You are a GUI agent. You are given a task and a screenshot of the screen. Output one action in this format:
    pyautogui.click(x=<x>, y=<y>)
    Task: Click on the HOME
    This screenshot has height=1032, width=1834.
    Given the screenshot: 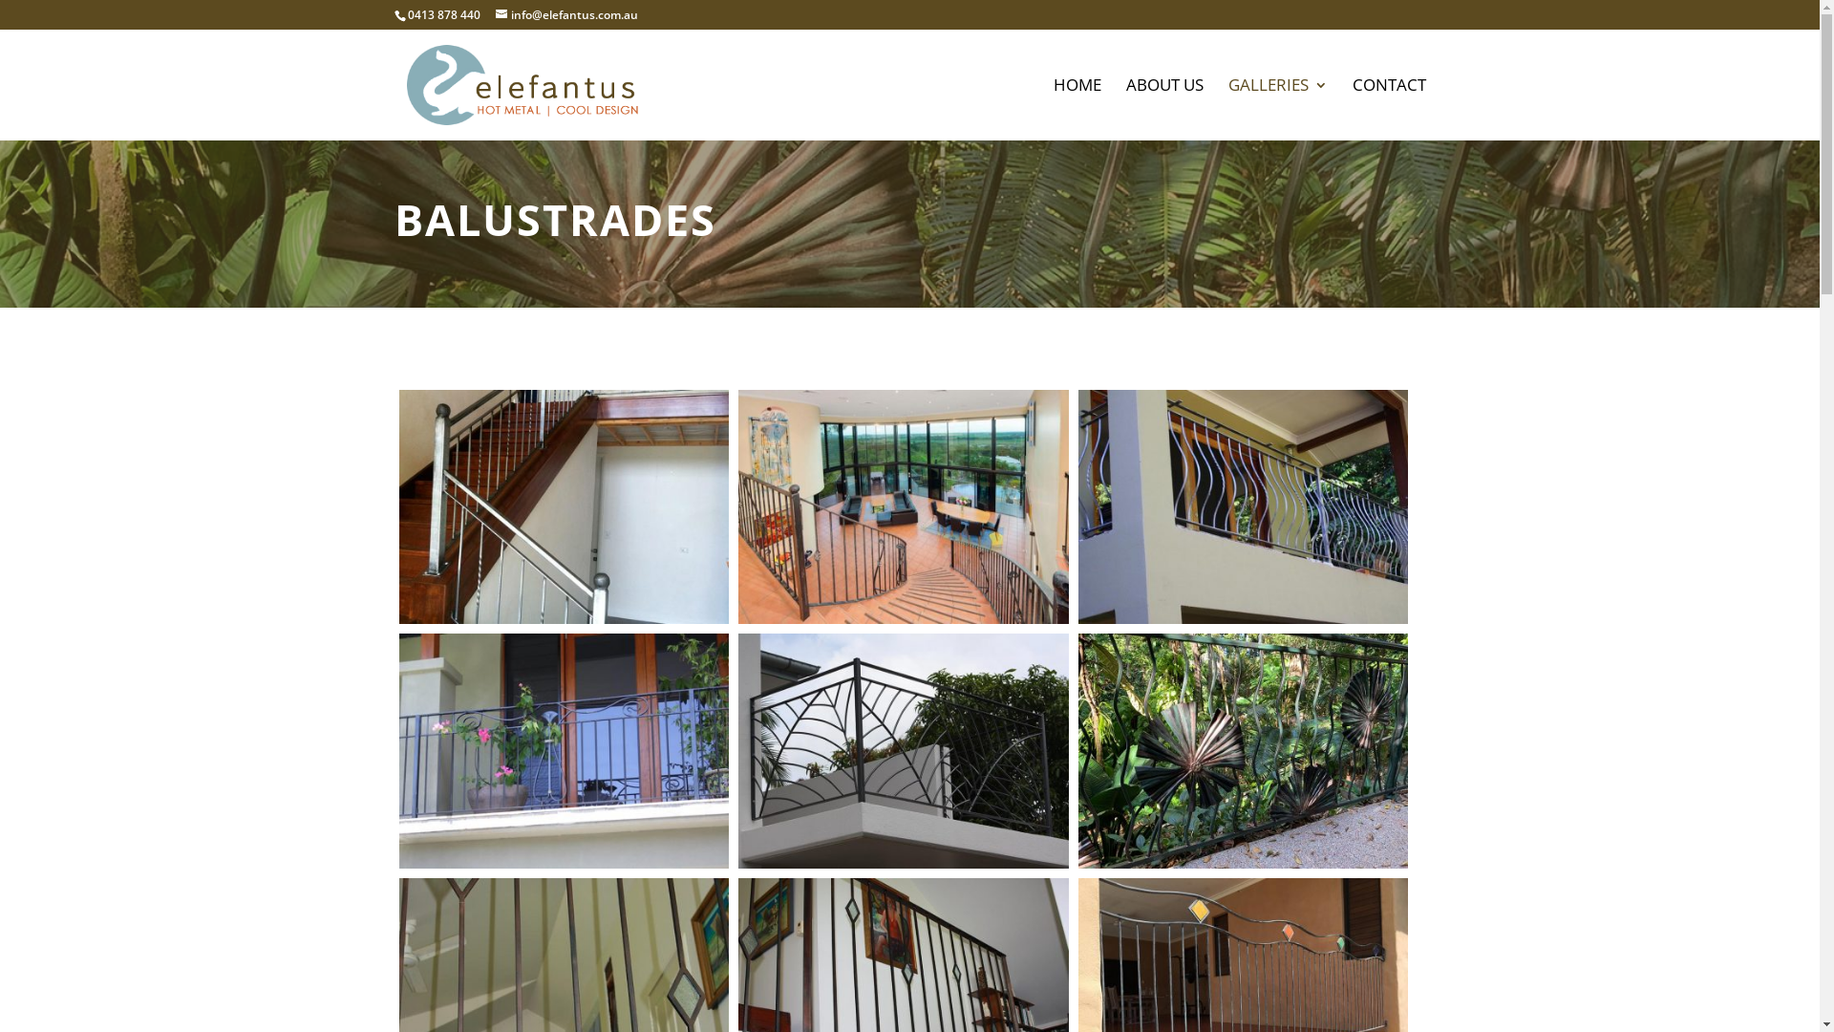 What is the action you would take?
    pyautogui.click(x=1077, y=109)
    